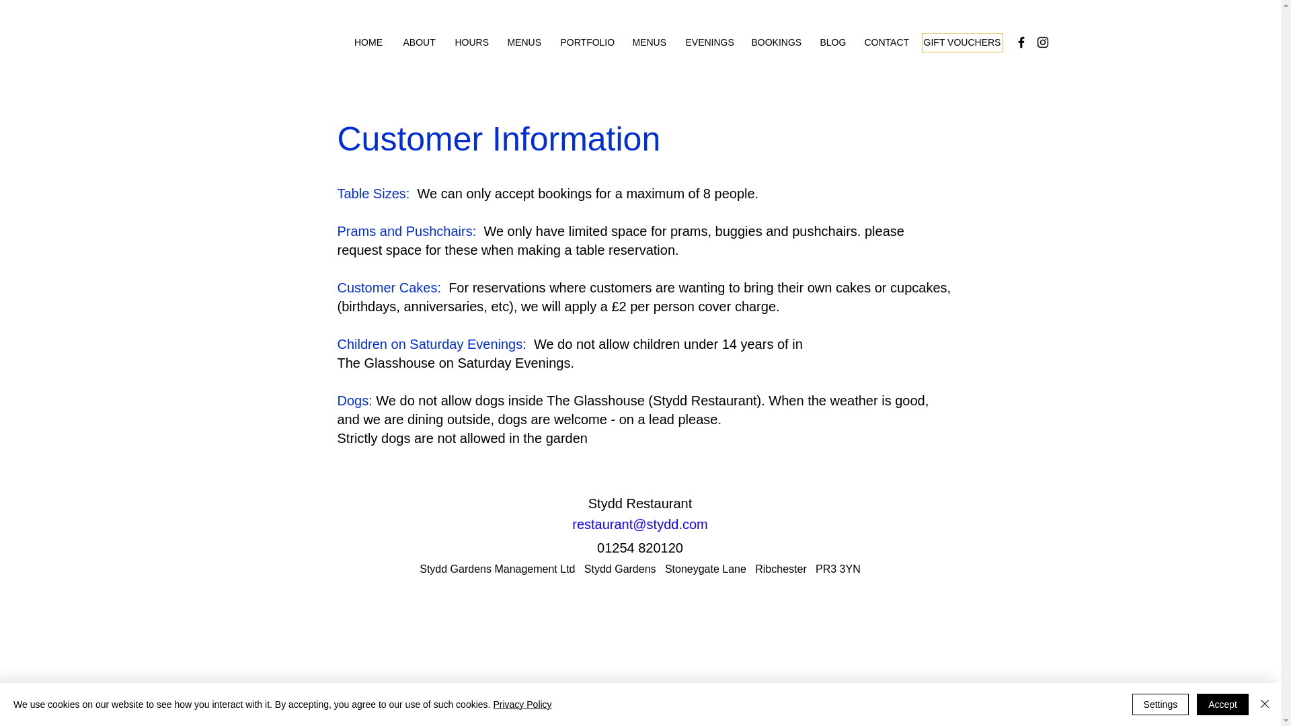 The height and width of the screenshot is (726, 1291). What do you see at coordinates (1222, 704) in the screenshot?
I see `Accept` at bounding box center [1222, 704].